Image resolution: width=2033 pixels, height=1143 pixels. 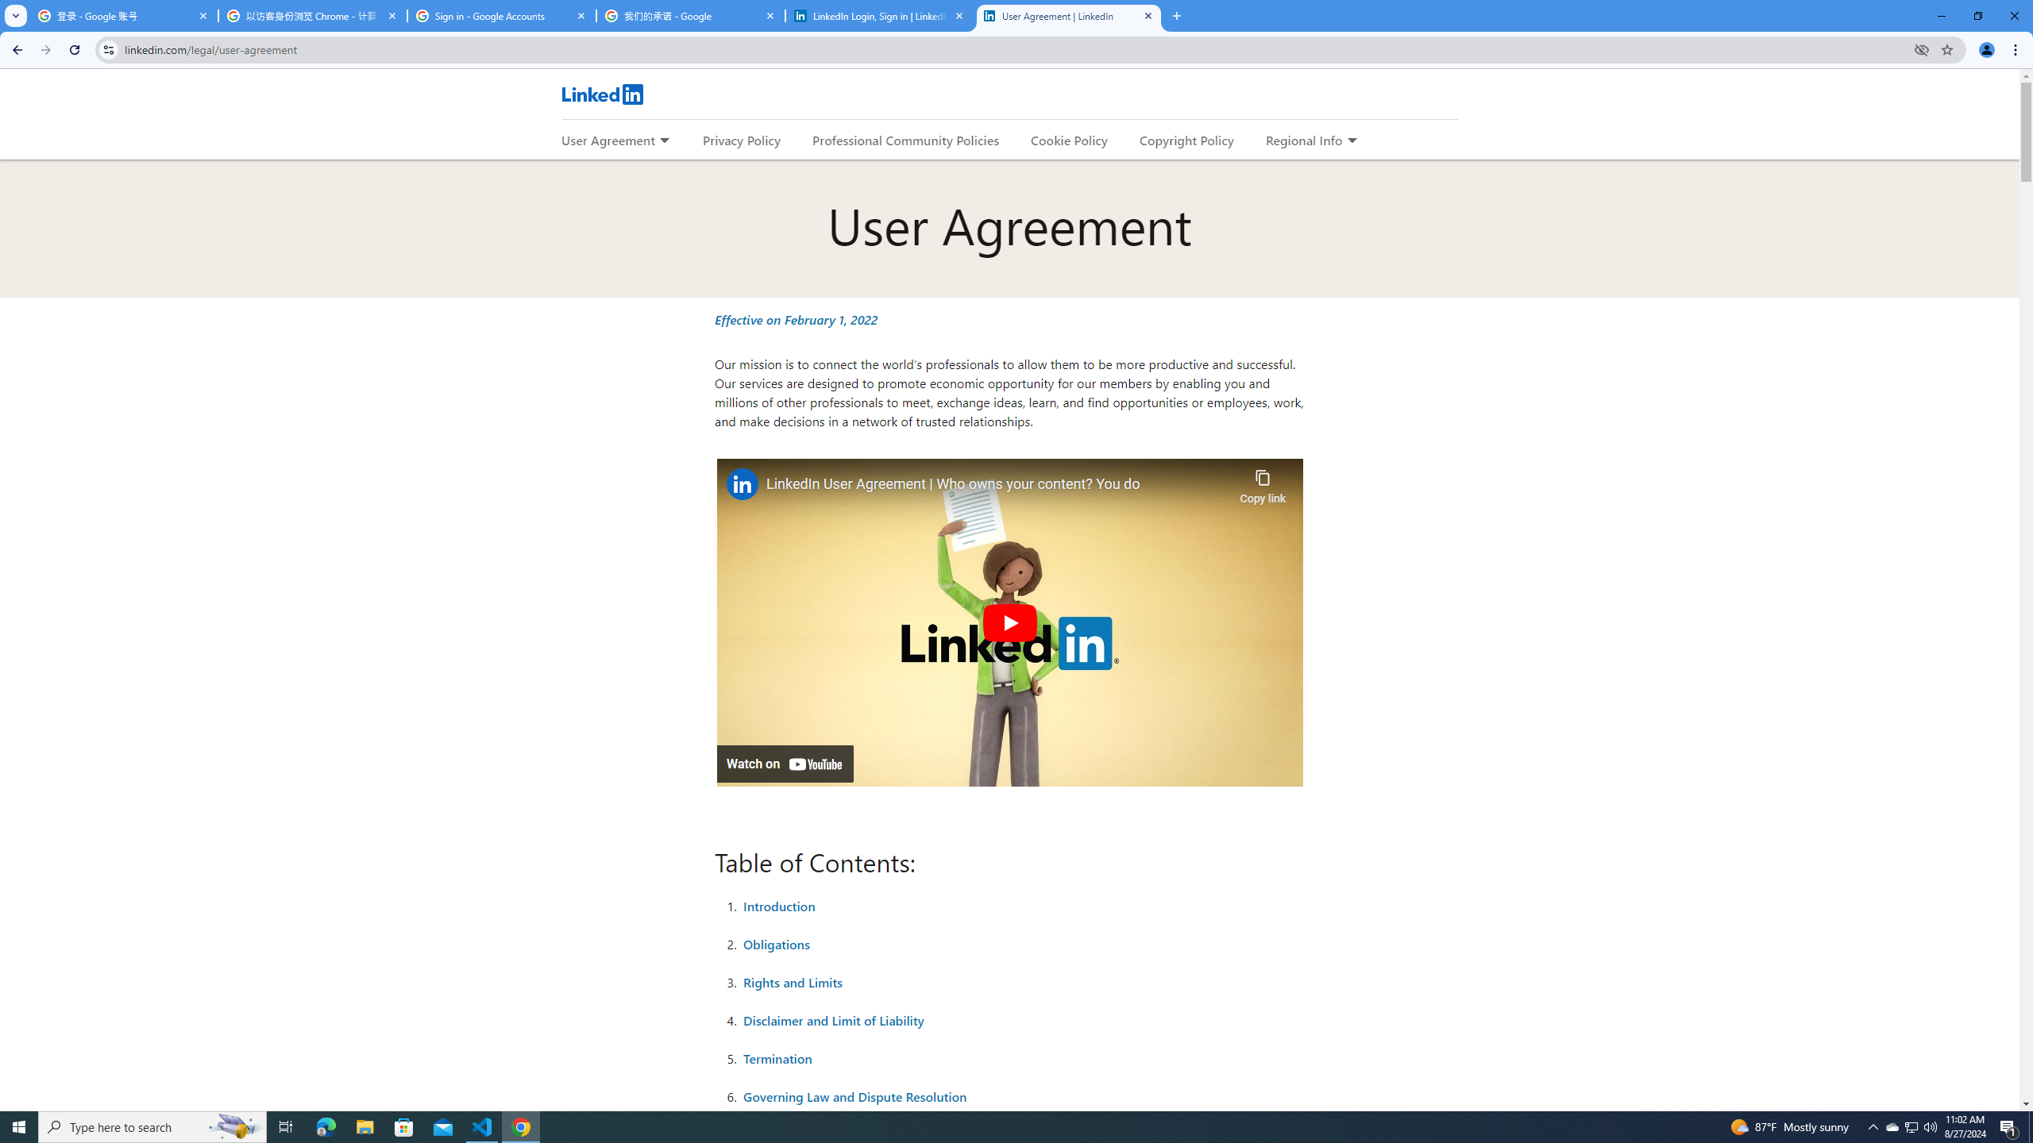 What do you see at coordinates (1069, 140) in the screenshot?
I see `Cookie Policy` at bounding box center [1069, 140].